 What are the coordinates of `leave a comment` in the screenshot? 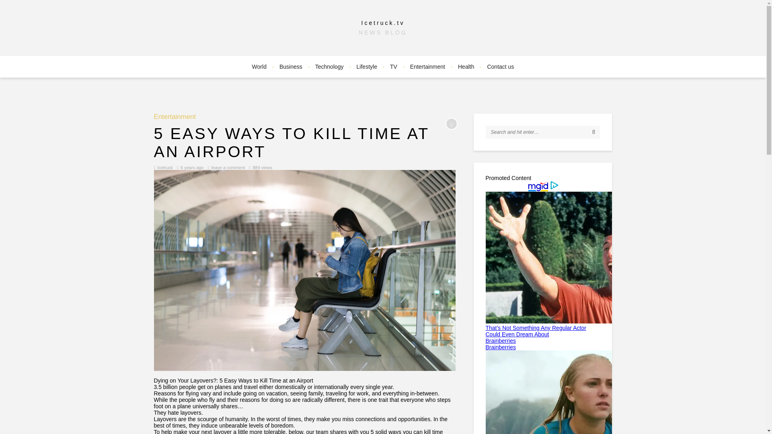 It's located at (228, 168).